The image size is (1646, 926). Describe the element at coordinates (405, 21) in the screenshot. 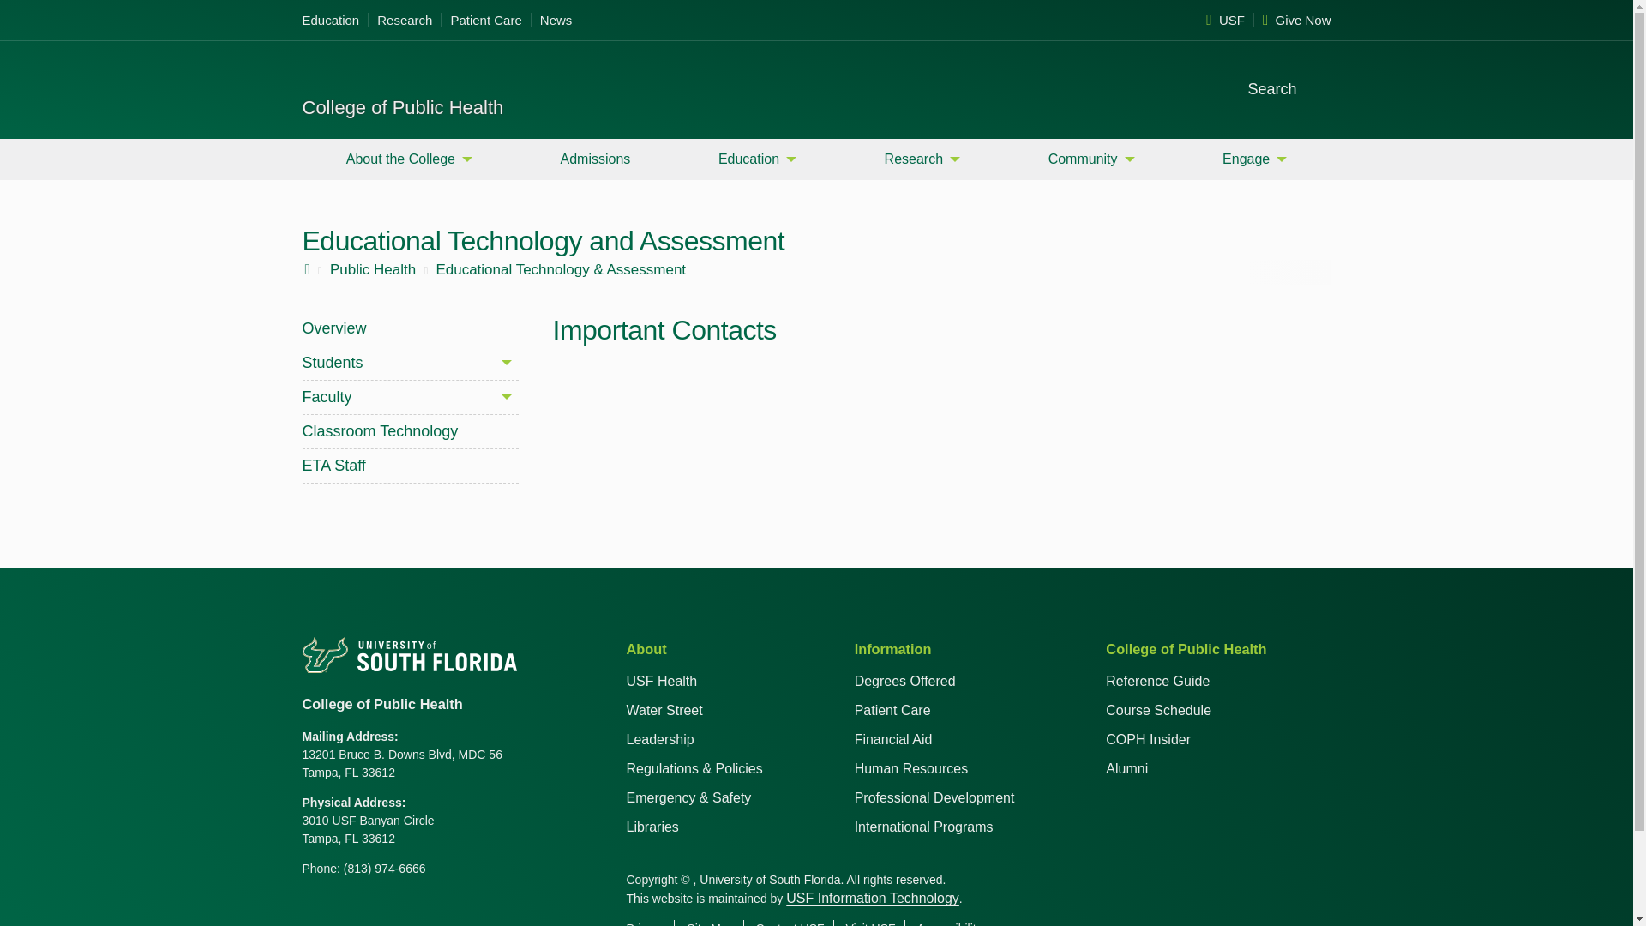

I see `Research` at that location.